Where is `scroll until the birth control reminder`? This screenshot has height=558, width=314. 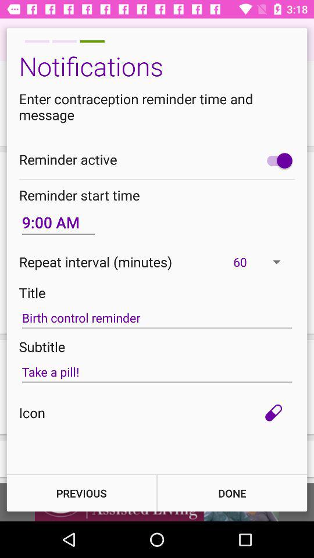
scroll until the birth control reminder is located at coordinates (157, 318).